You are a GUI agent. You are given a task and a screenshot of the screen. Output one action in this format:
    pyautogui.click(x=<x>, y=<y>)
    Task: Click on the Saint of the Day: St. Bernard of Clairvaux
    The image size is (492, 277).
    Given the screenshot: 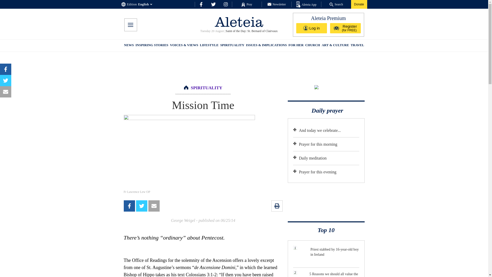 What is the action you would take?
    pyautogui.click(x=251, y=31)
    